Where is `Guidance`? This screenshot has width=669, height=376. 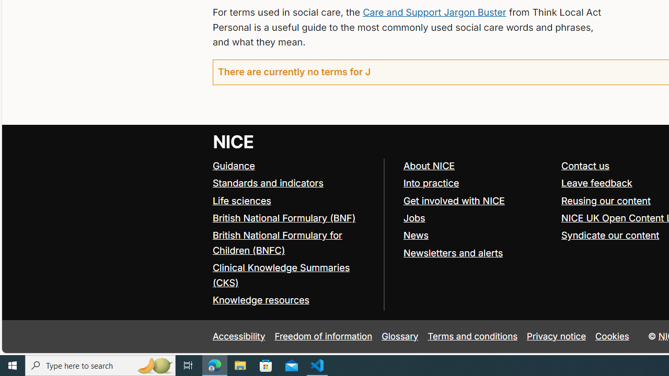 Guidance is located at coordinates (233, 166).